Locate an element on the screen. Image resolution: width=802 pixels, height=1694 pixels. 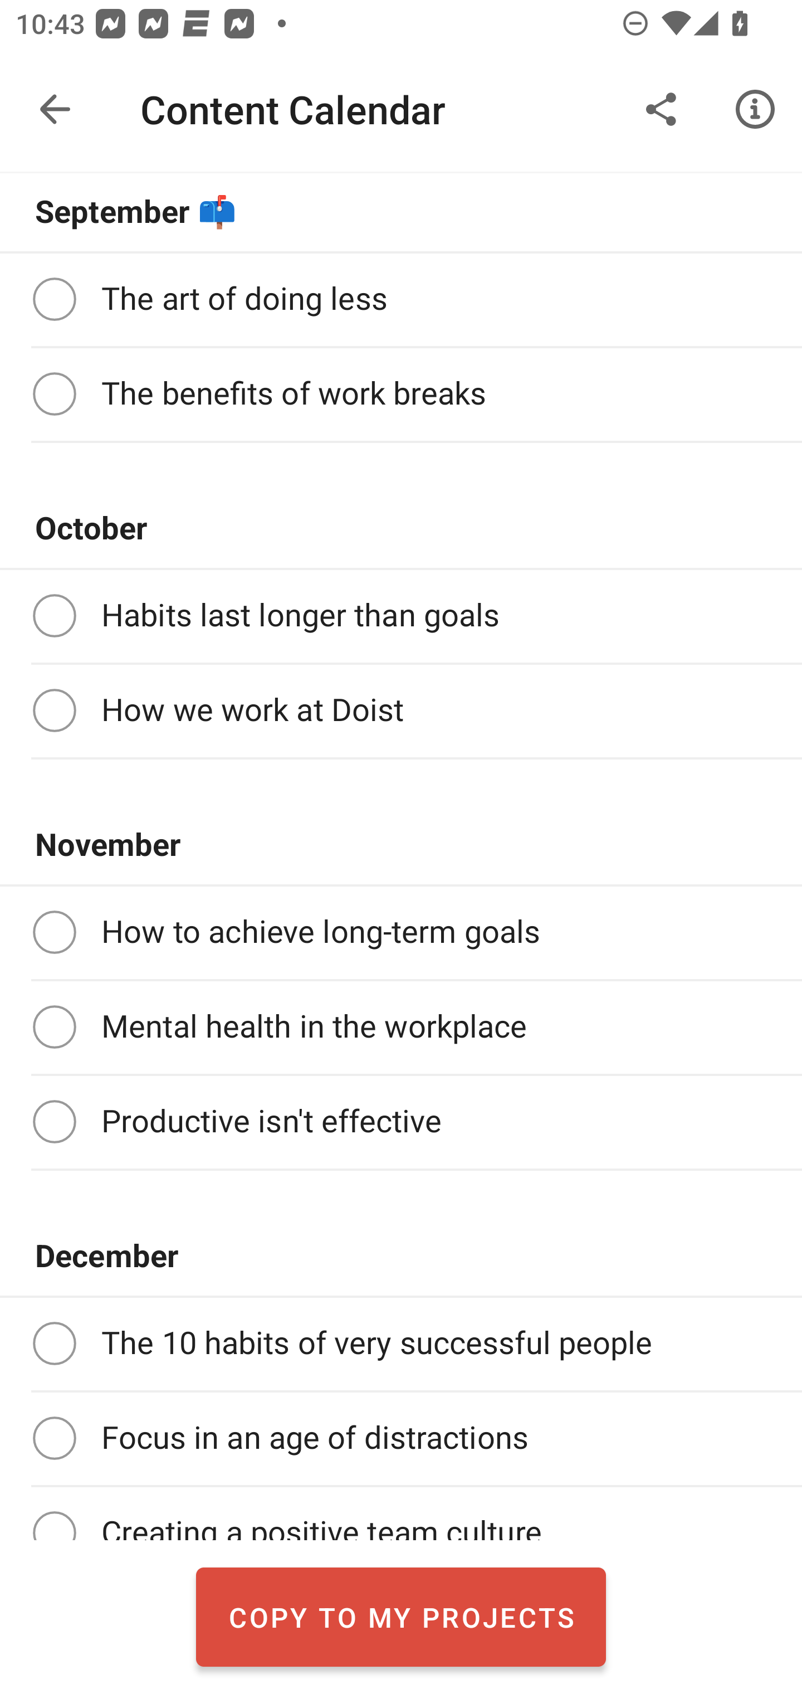
December is located at coordinates (401, 1257).